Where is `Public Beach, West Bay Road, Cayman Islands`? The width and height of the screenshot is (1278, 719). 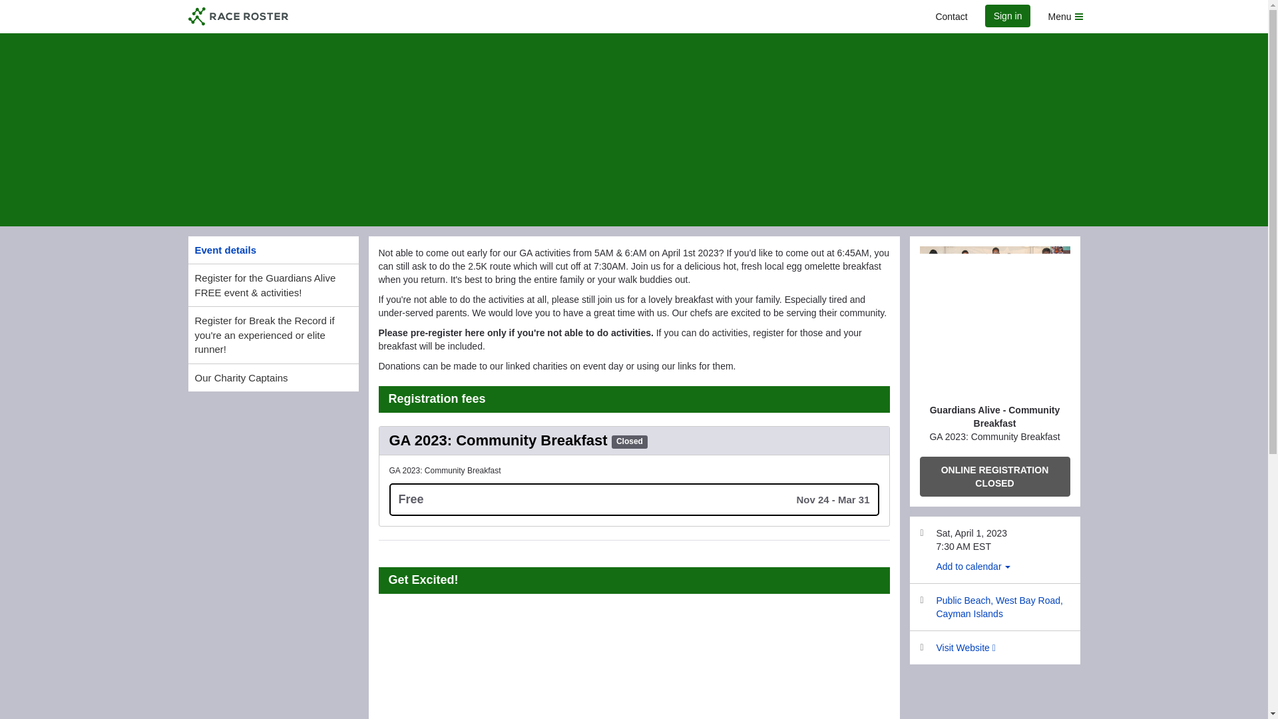 Public Beach, West Bay Road, Cayman Islands is located at coordinates (998, 607).